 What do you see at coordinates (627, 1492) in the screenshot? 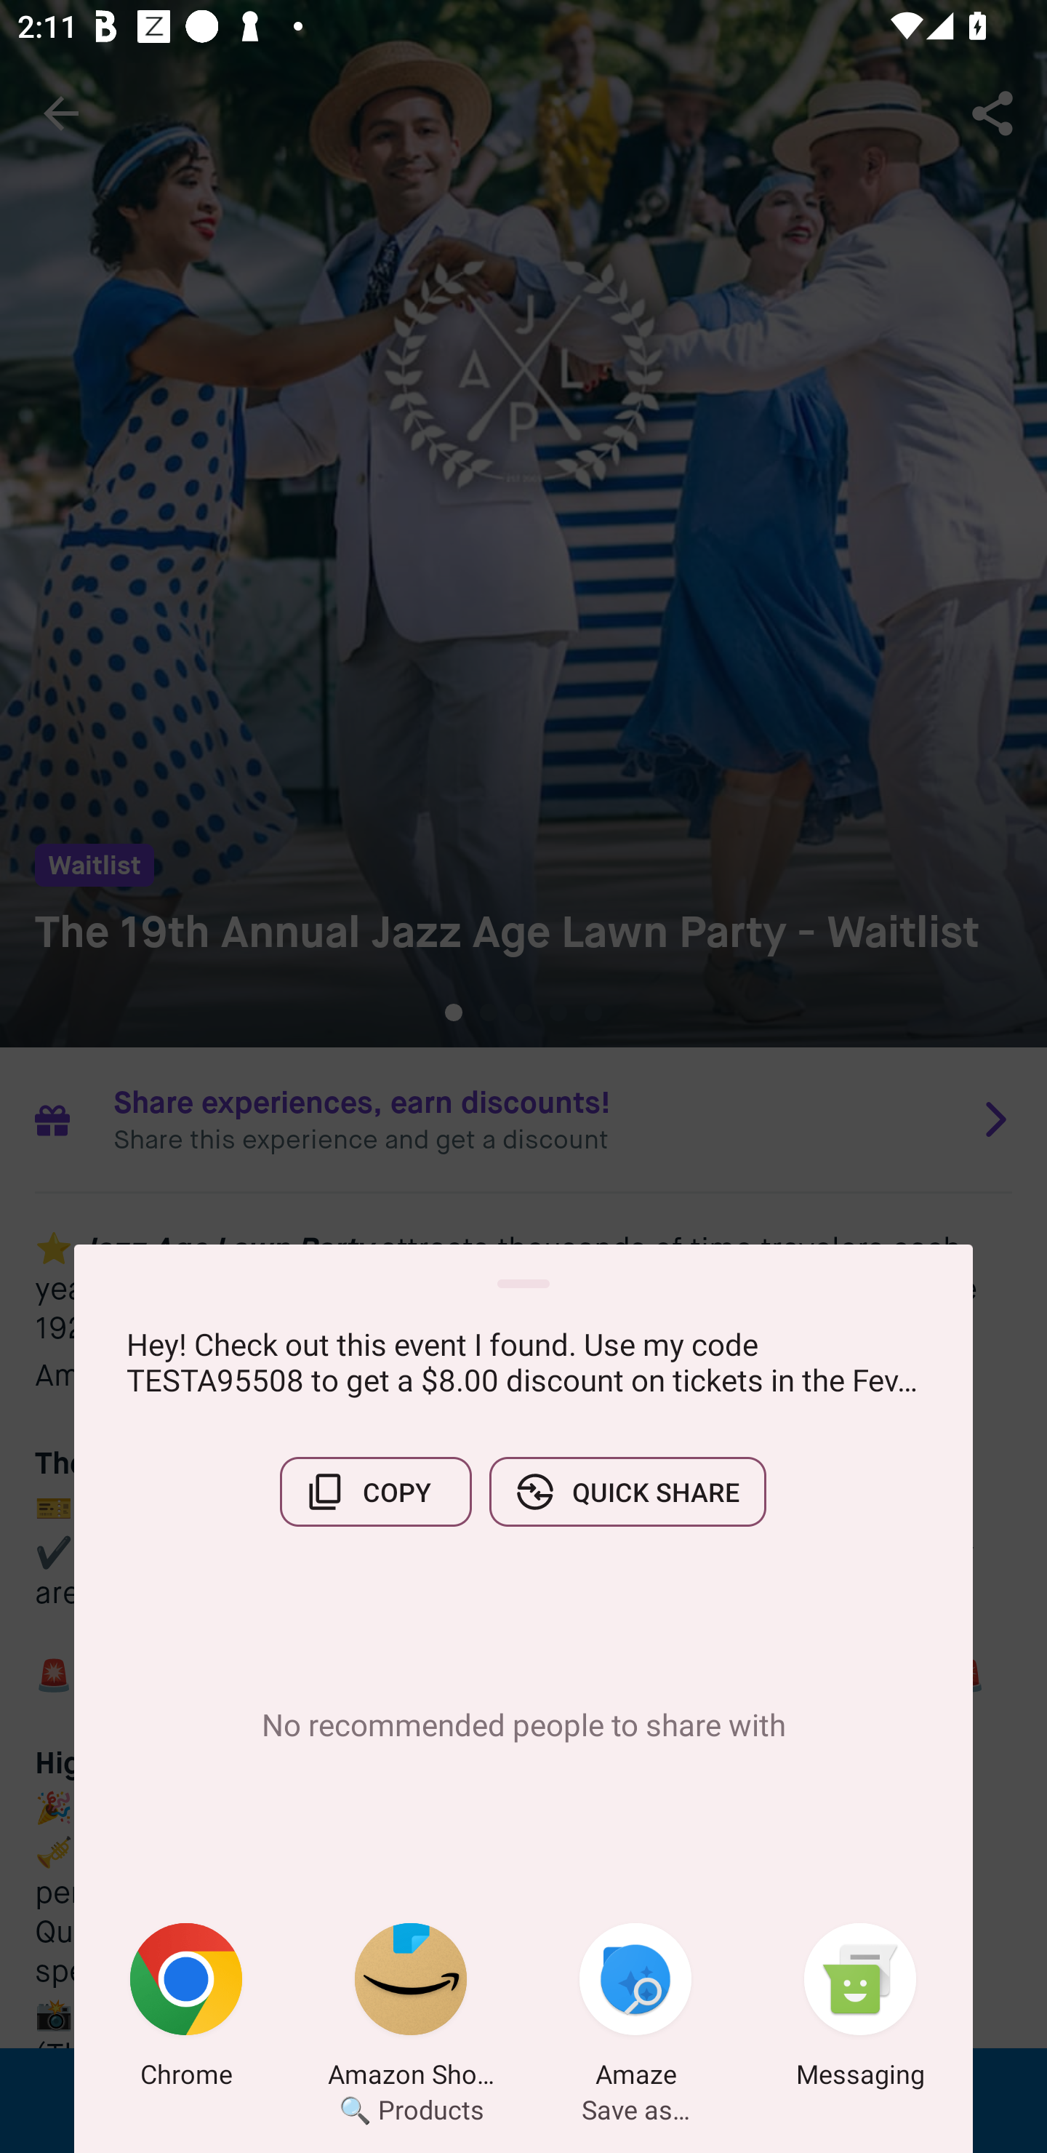
I see `QUICK SHARE` at bounding box center [627, 1492].